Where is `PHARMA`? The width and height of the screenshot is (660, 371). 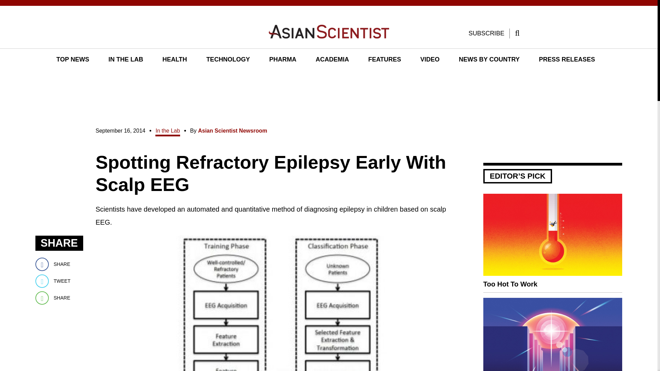 PHARMA is located at coordinates (270, 86).